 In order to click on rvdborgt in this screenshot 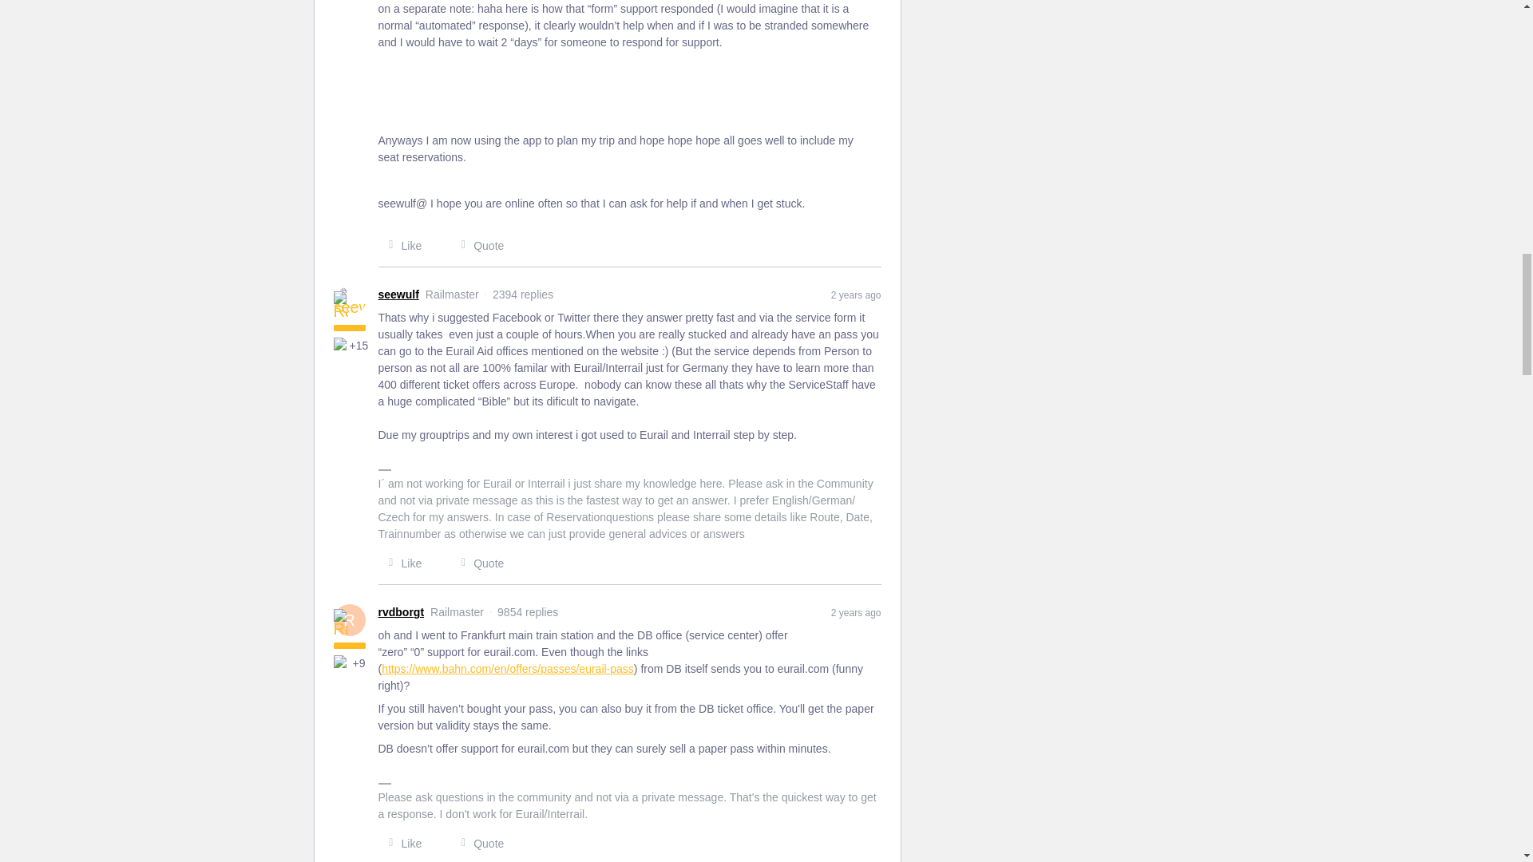, I will do `click(401, 612)`.